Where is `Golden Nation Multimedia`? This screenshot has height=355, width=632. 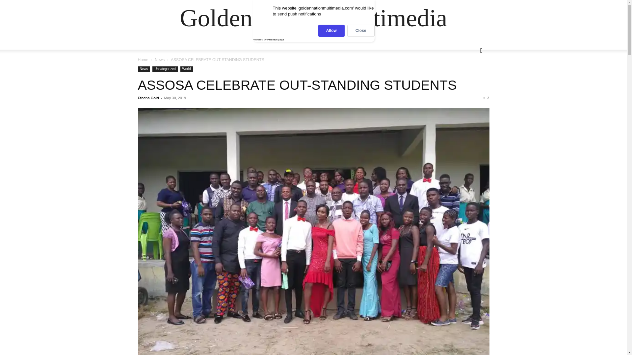 Golden Nation Multimedia is located at coordinates (313, 18).